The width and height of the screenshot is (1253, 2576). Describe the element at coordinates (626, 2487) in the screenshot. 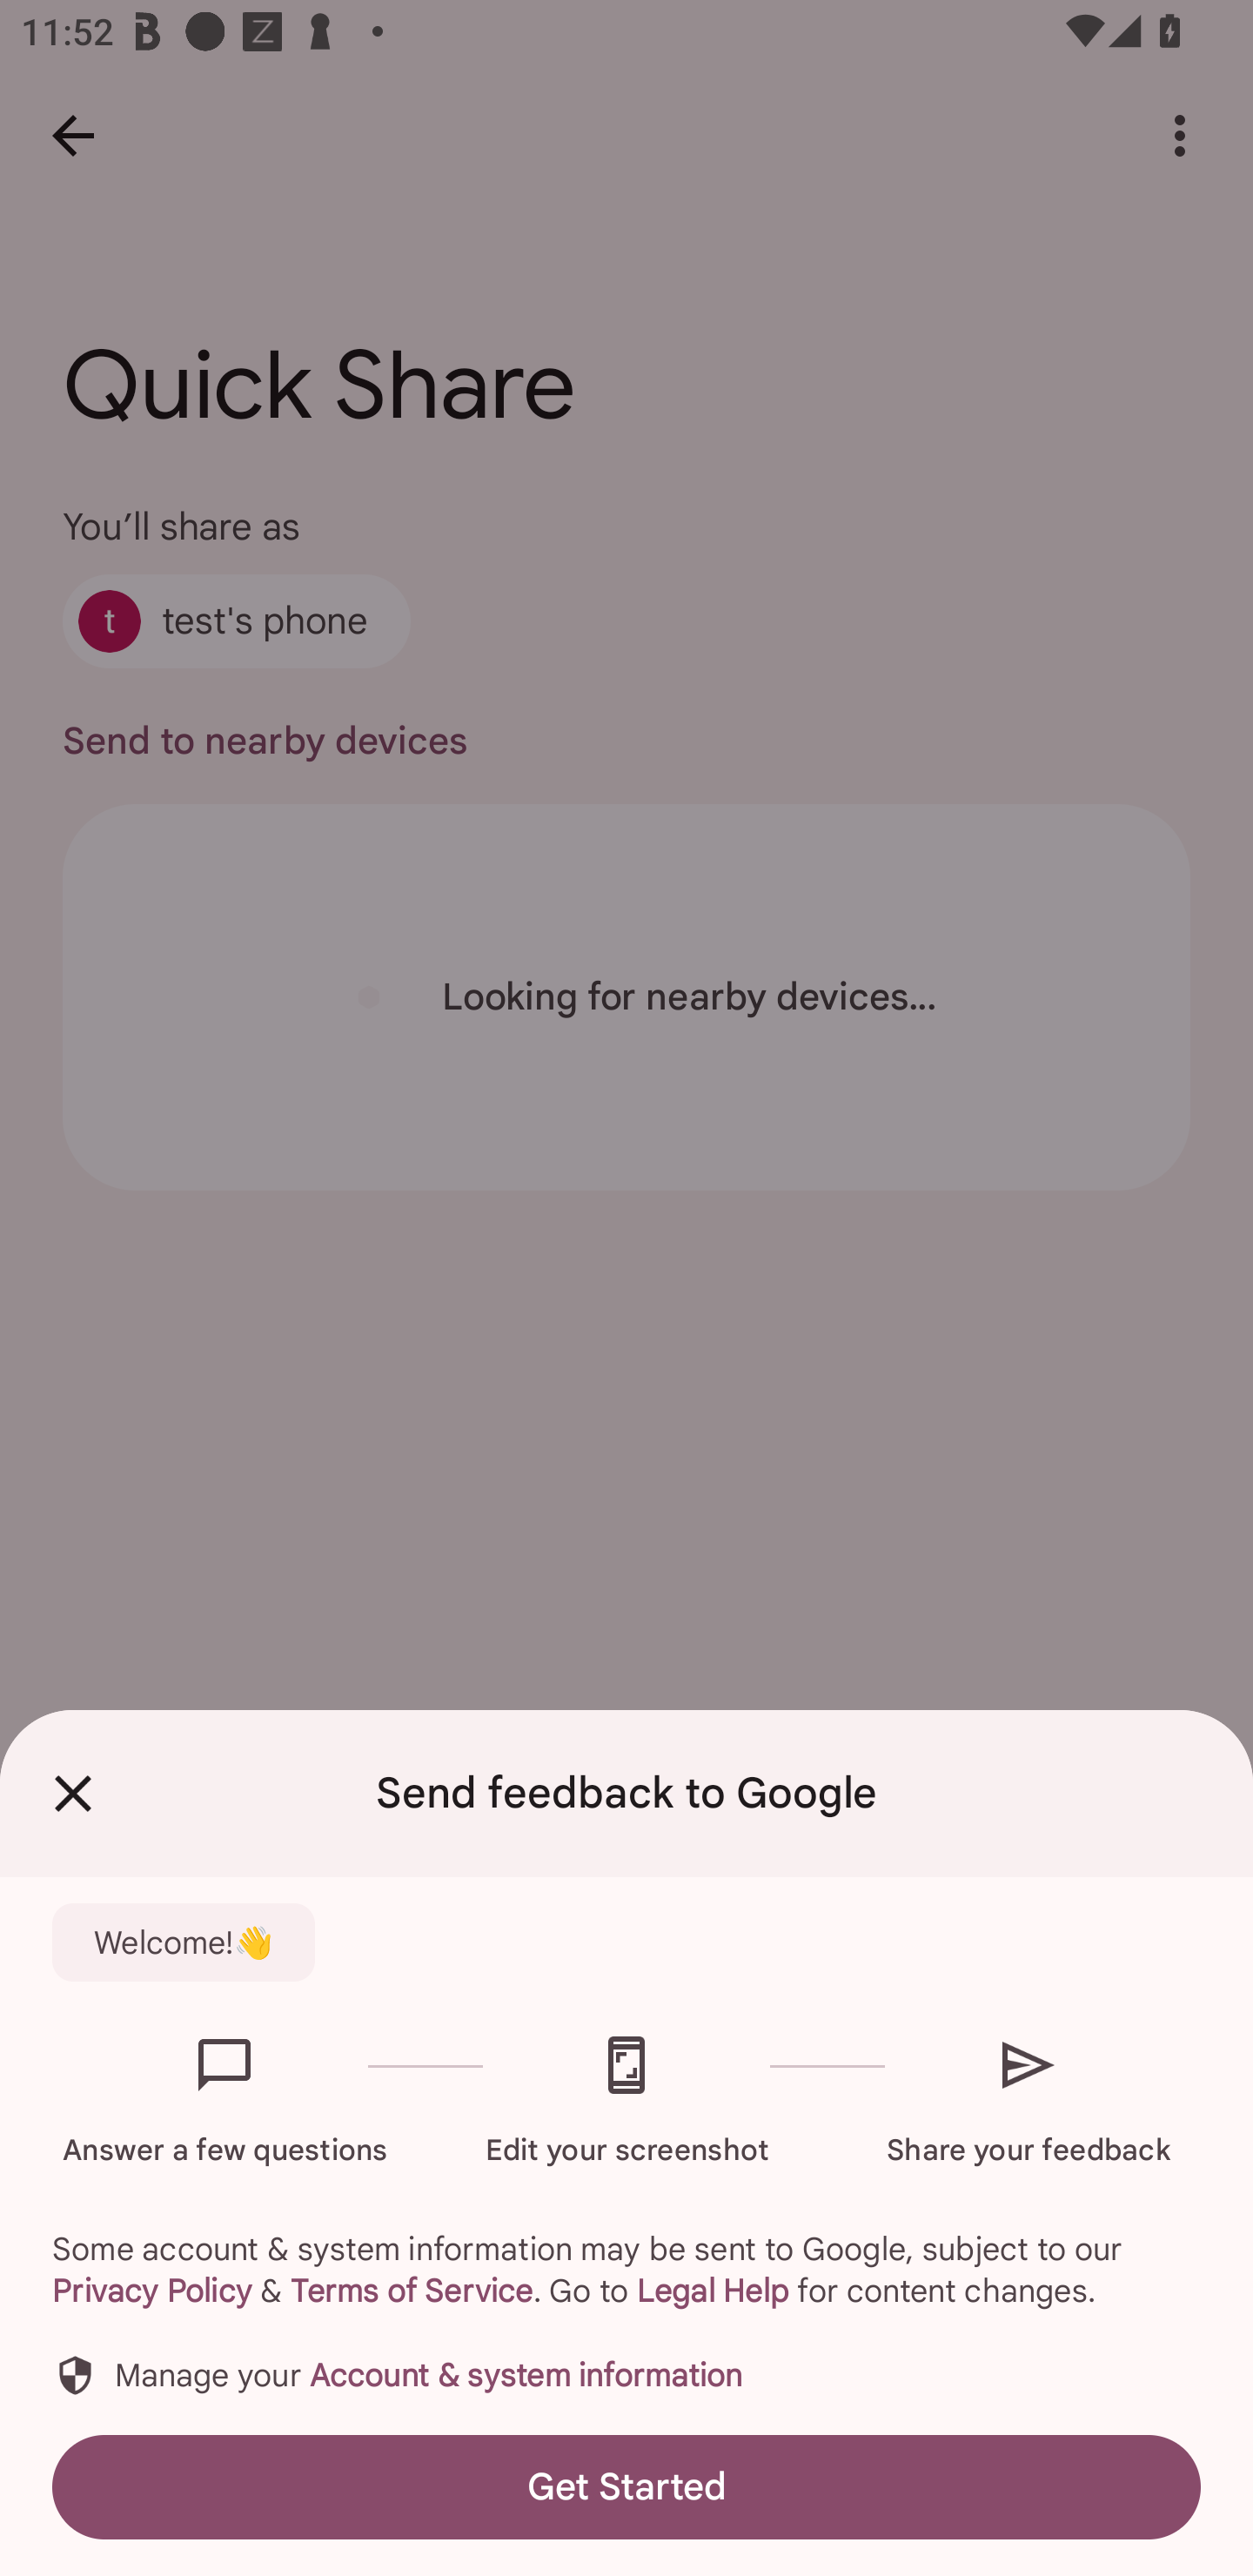

I see `Get Started` at that location.